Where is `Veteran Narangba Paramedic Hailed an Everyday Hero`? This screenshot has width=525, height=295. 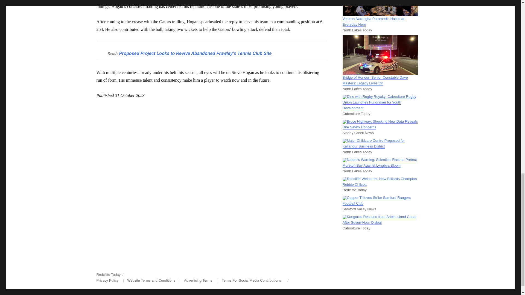
Veteran Narangba Paramedic Hailed an Everyday Hero is located at coordinates (374, 21).